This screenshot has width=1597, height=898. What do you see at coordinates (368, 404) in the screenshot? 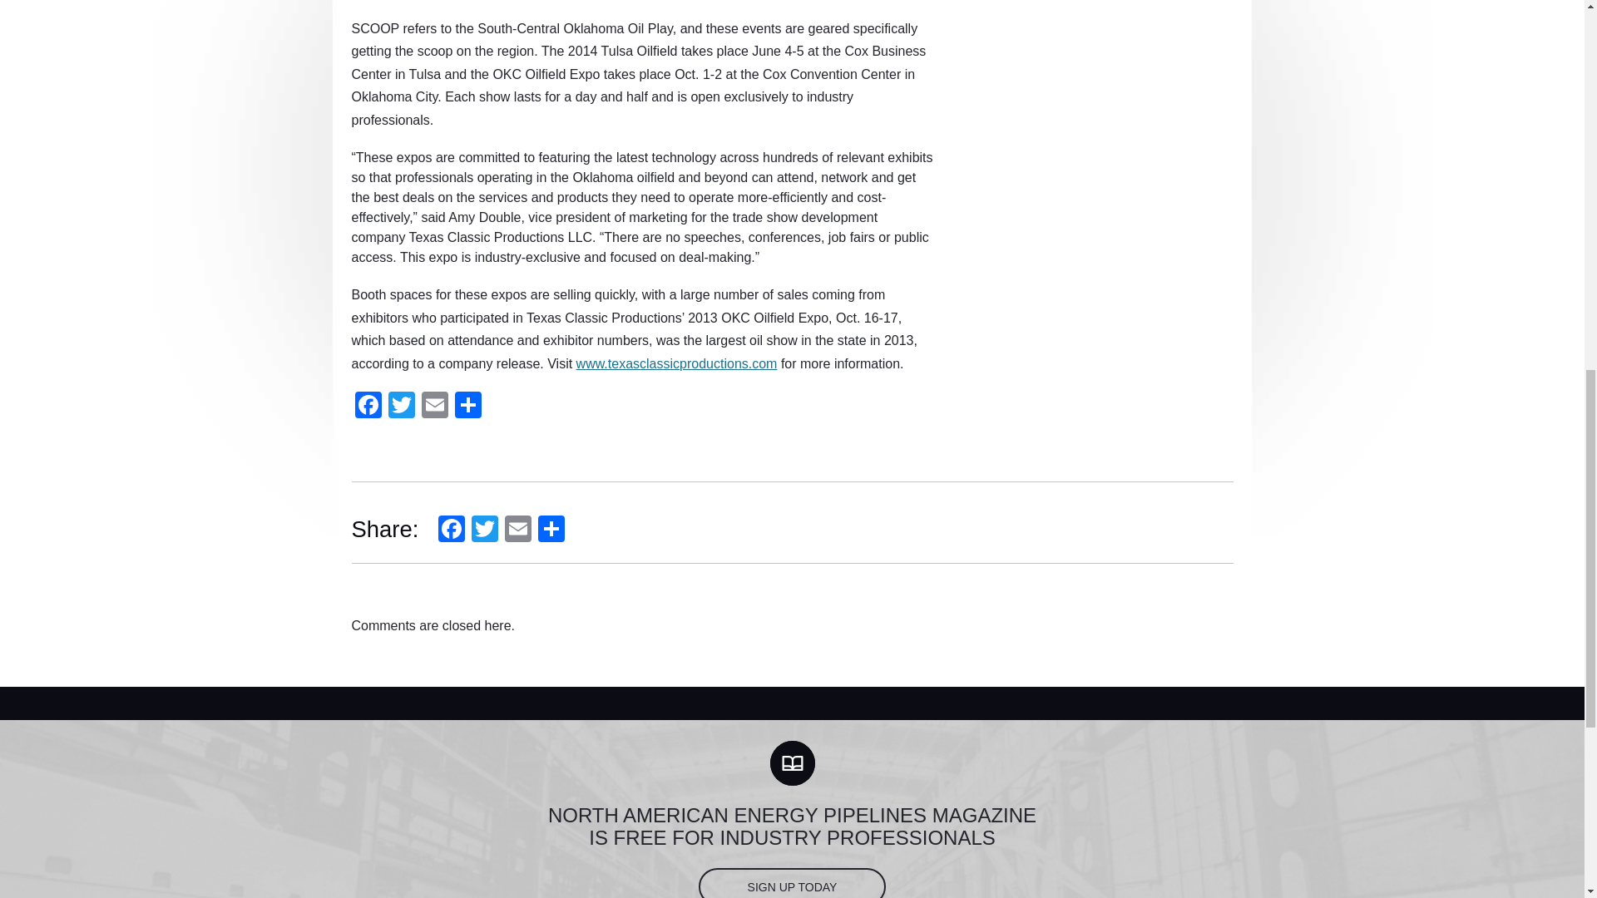
I see `Facebook` at bounding box center [368, 404].